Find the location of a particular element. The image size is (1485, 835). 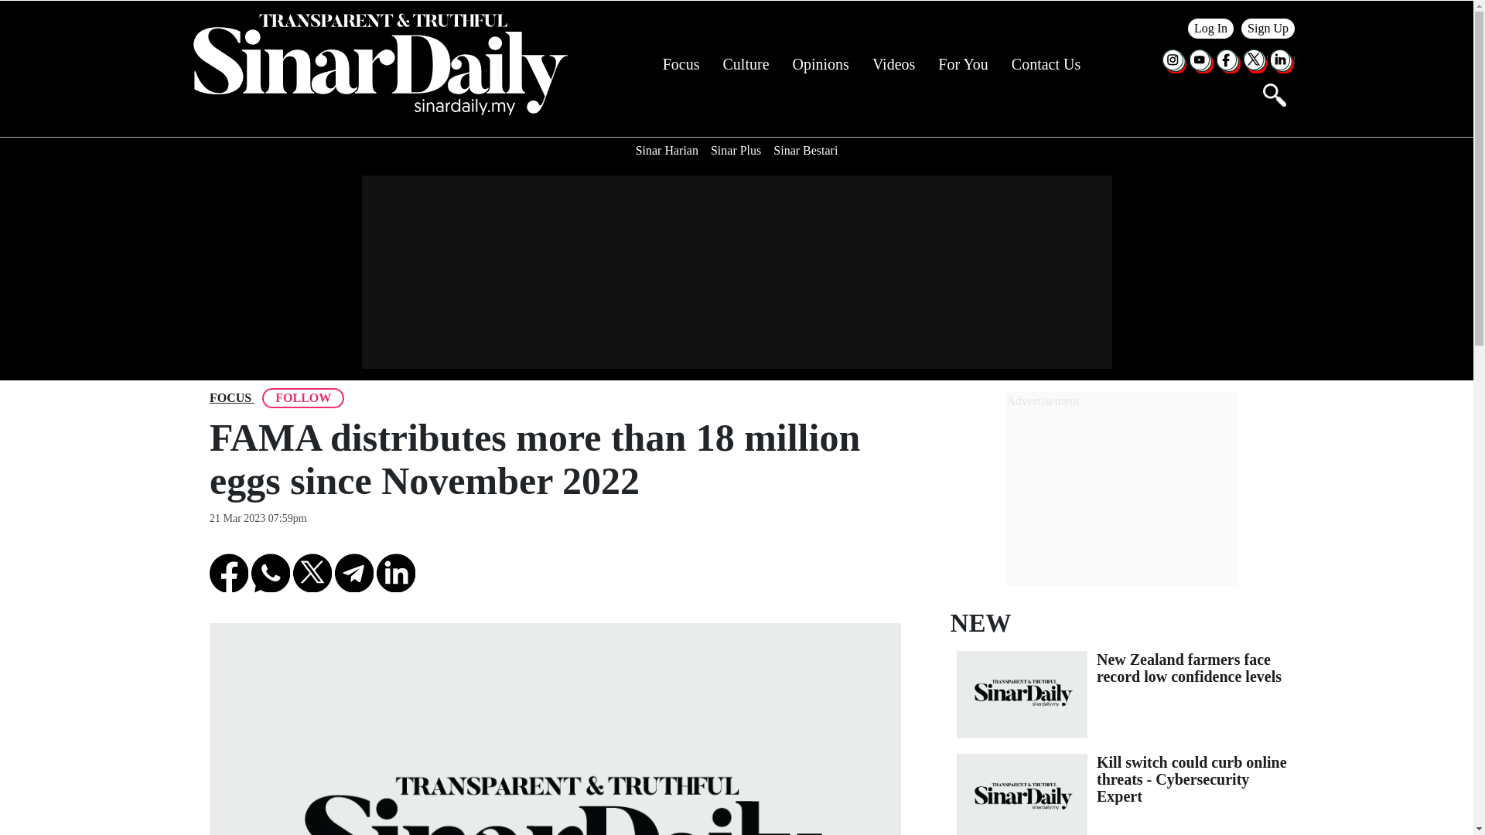

Sinar Plus is located at coordinates (736, 150).